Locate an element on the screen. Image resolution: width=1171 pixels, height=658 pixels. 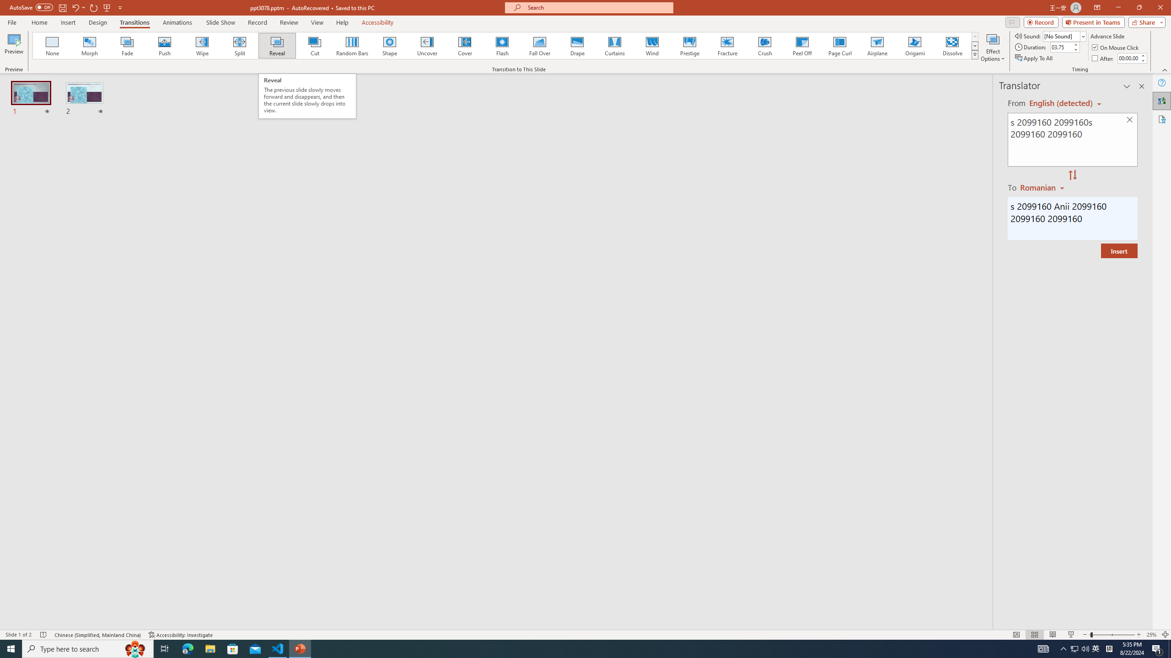
Shape is located at coordinates (390, 46).